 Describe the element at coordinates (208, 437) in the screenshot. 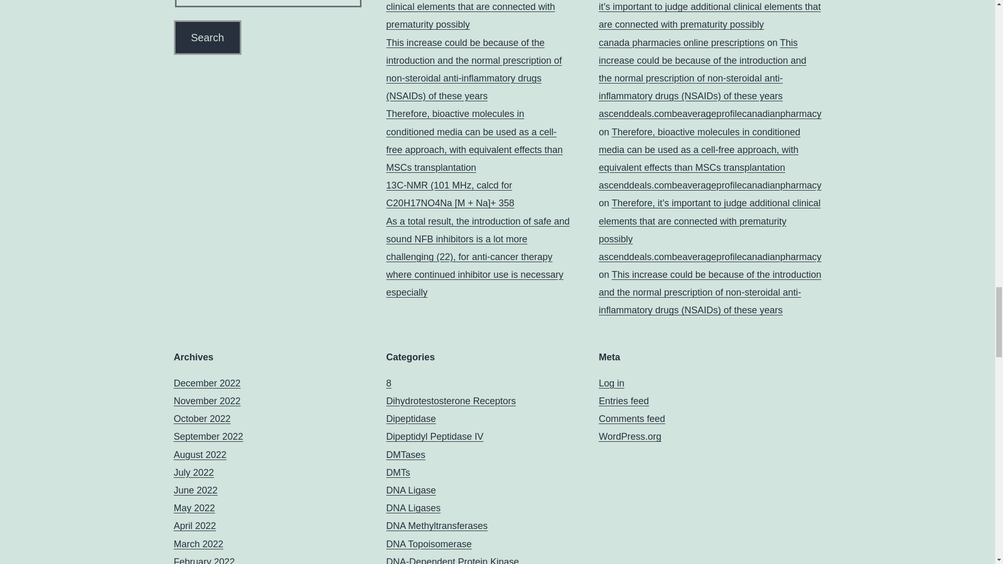

I see `September 2022` at that location.